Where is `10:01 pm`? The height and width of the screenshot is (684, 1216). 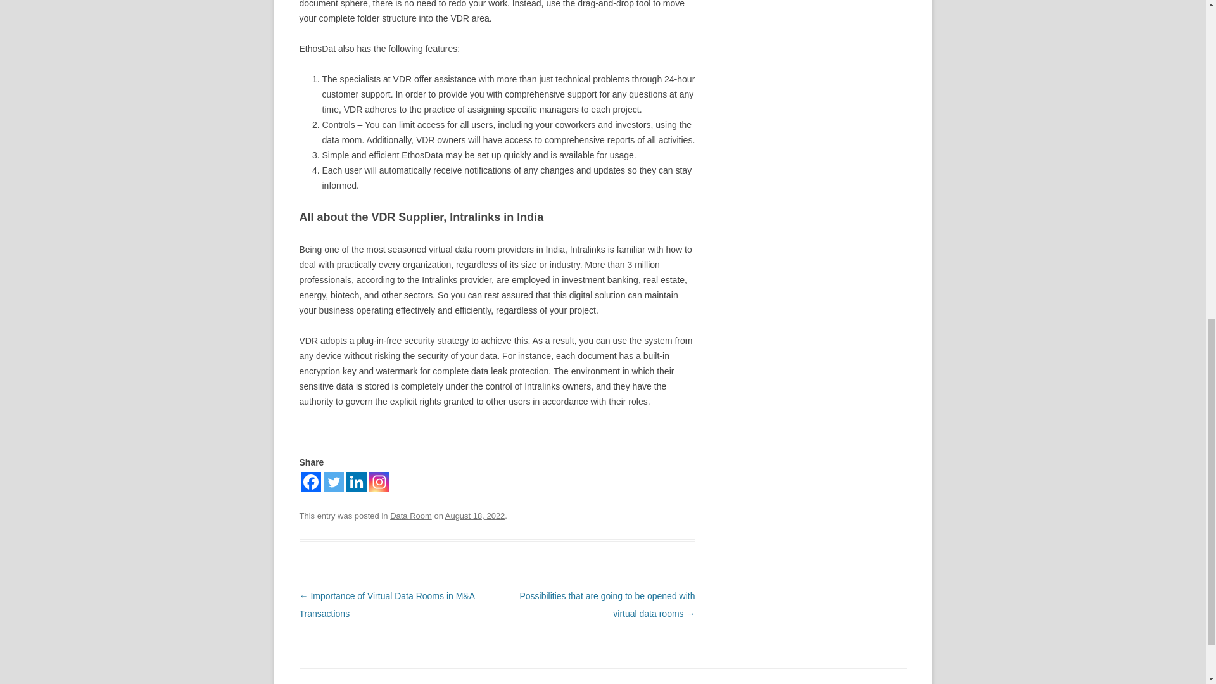 10:01 pm is located at coordinates (475, 516).